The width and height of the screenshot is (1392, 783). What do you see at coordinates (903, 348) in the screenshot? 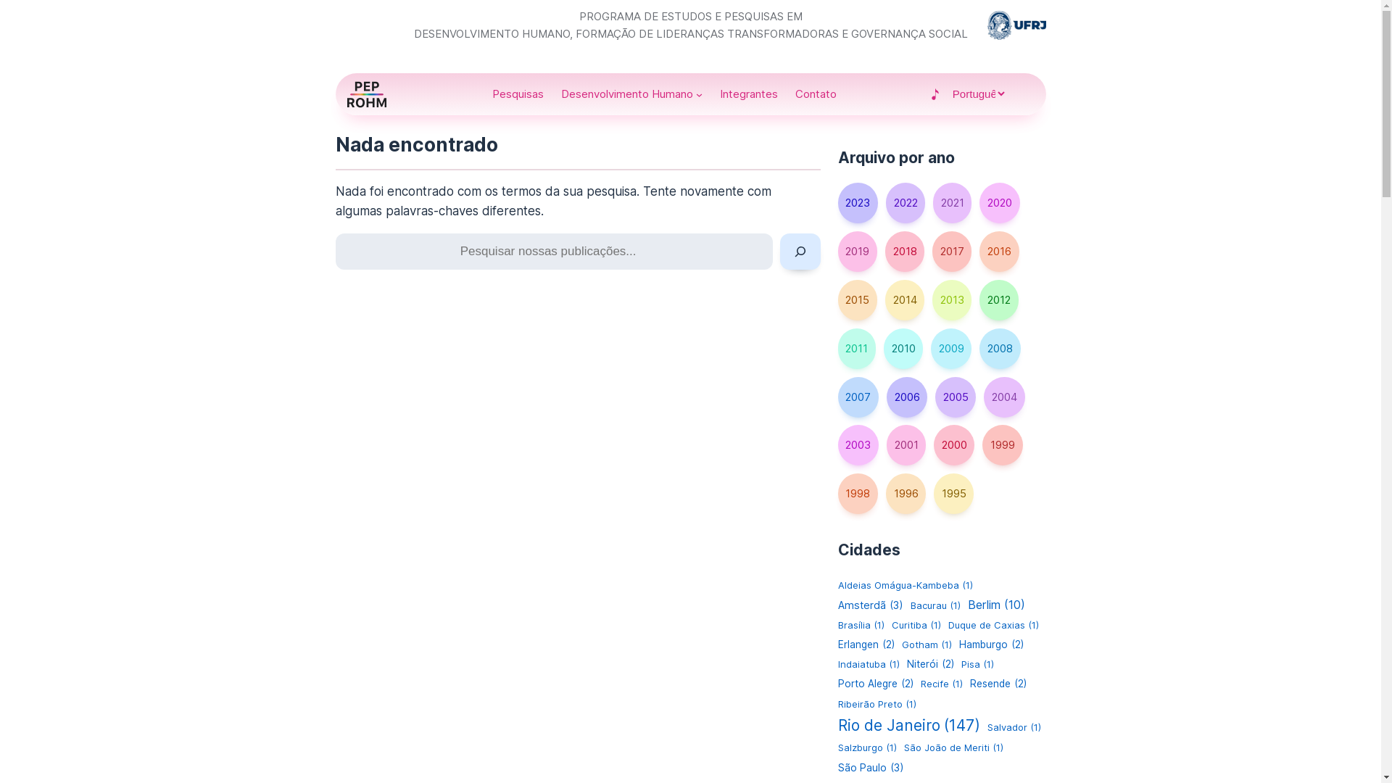
I see `2010` at bounding box center [903, 348].